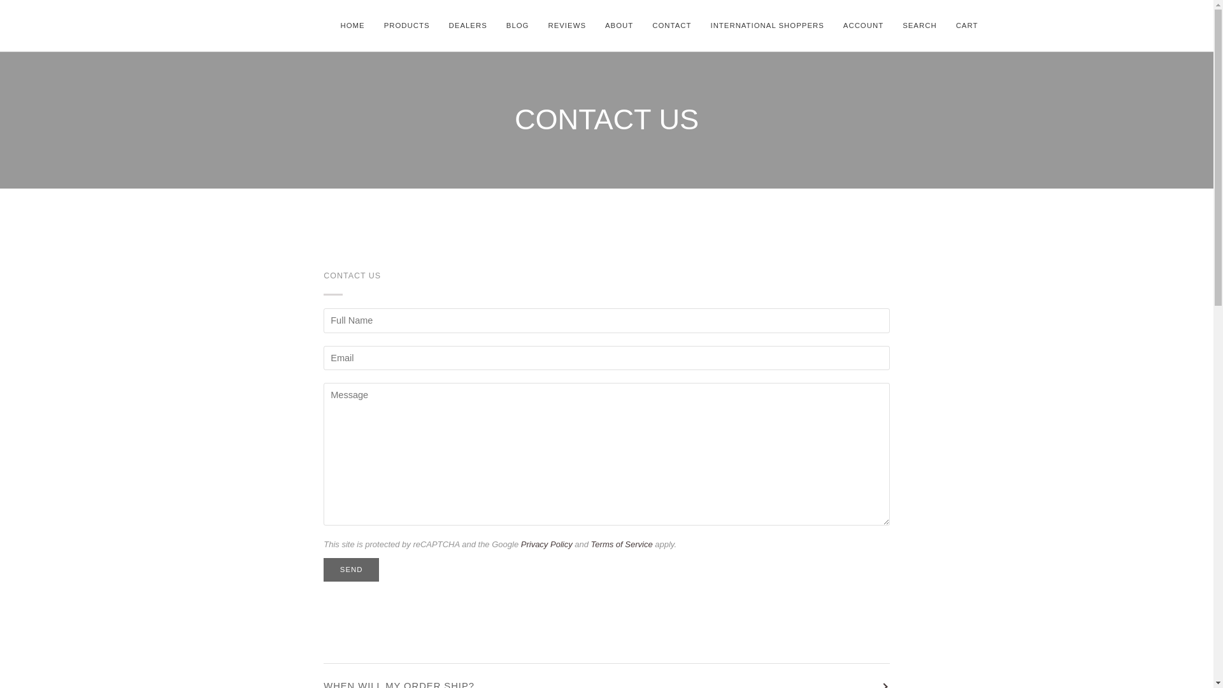 The image size is (1223, 688). What do you see at coordinates (619, 25) in the screenshot?
I see `ABOUT` at bounding box center [619, 25].